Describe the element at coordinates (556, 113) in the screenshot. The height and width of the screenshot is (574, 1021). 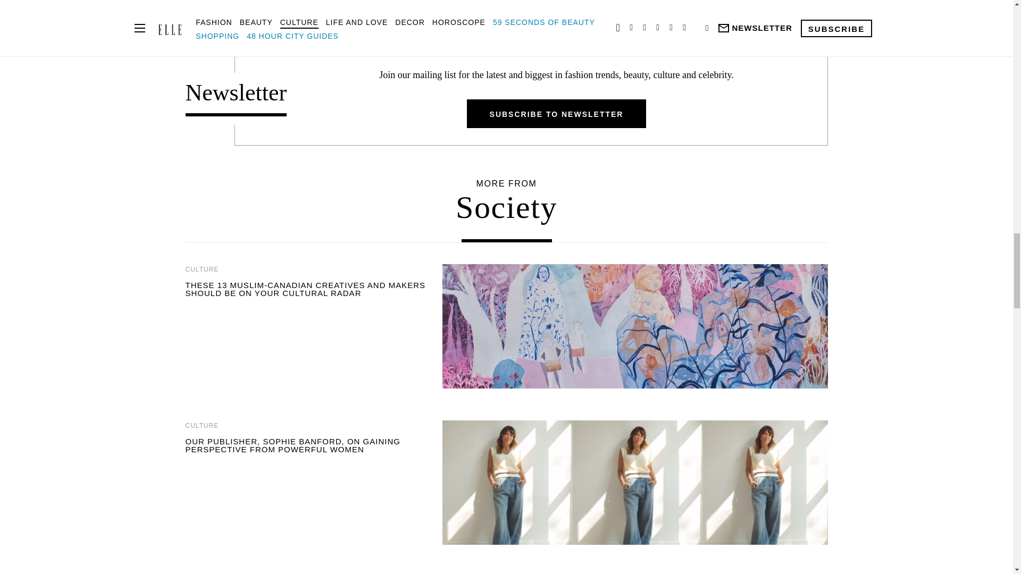
I see `SUBSCRIBE TO NEWSLETTER` at that location.